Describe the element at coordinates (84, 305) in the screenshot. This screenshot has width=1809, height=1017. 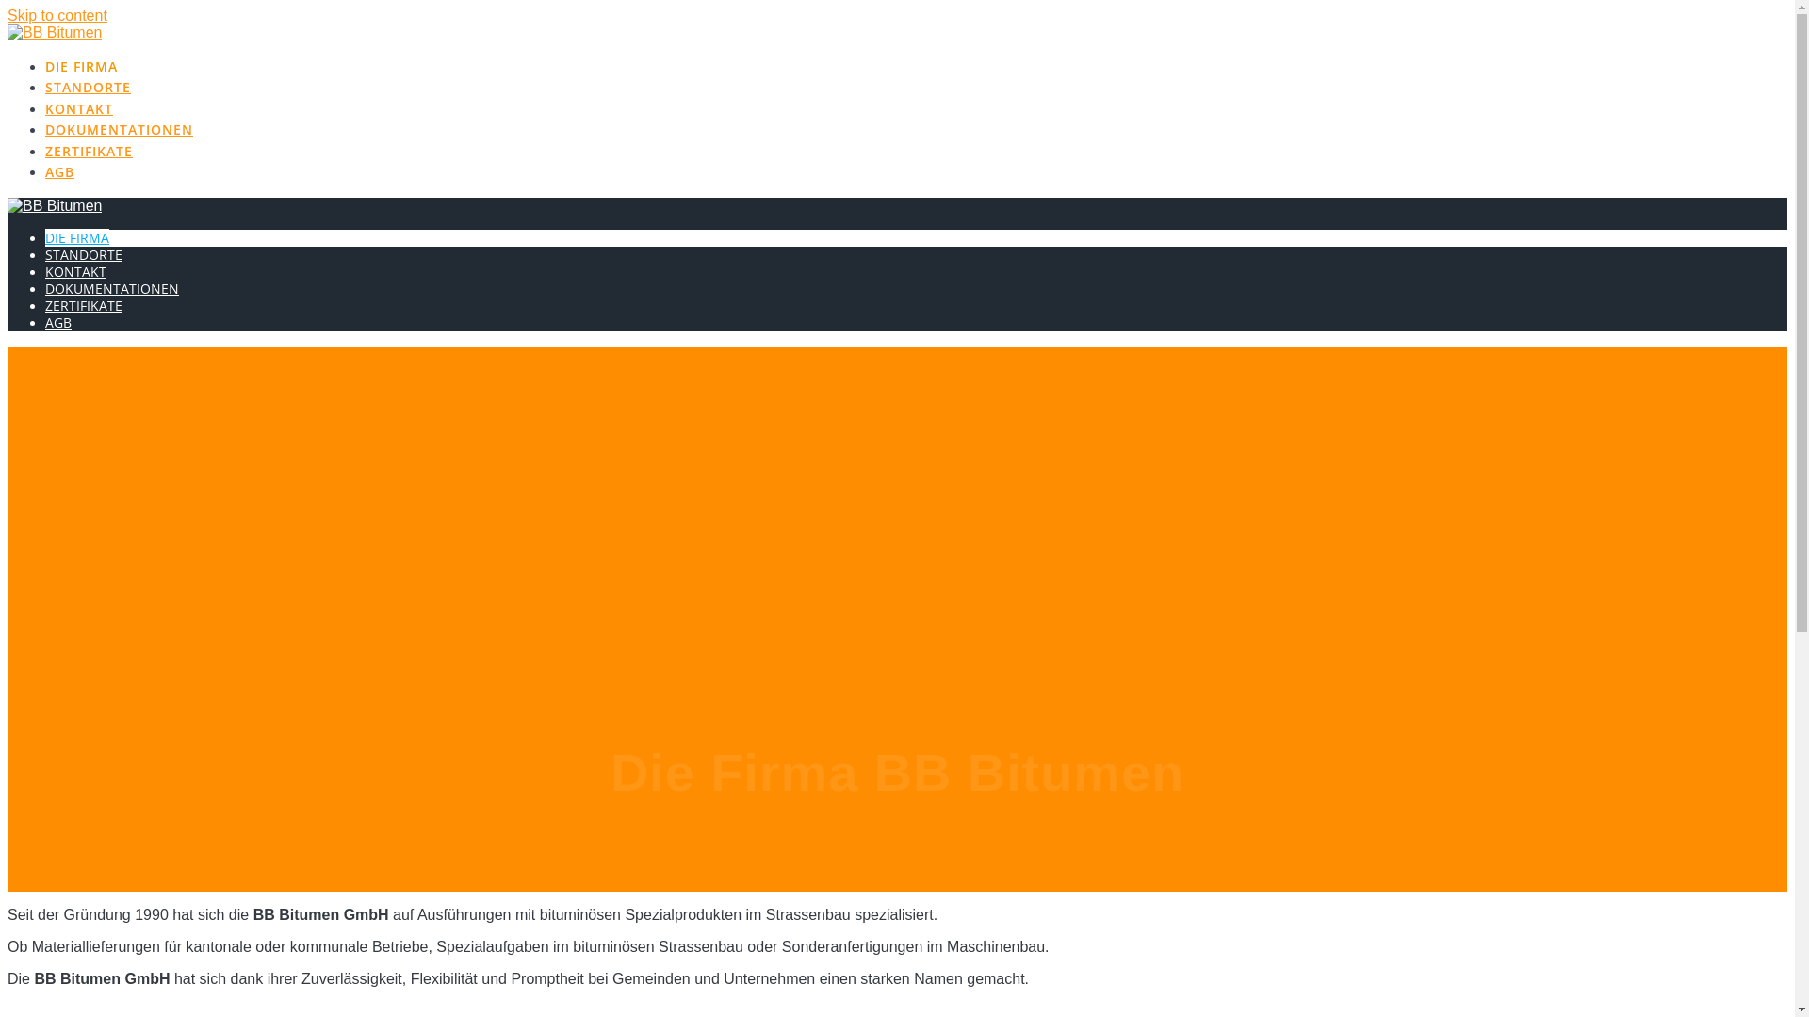
I see `ZERTIFIKATE` at that location.